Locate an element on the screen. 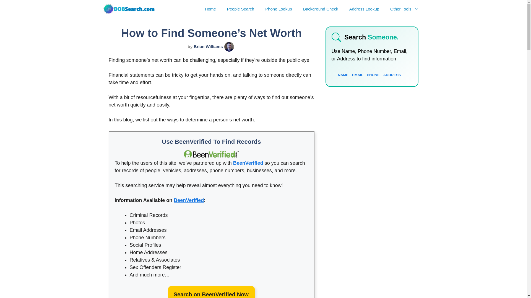  DOBSearch.com is located at coordinates (129, 9).